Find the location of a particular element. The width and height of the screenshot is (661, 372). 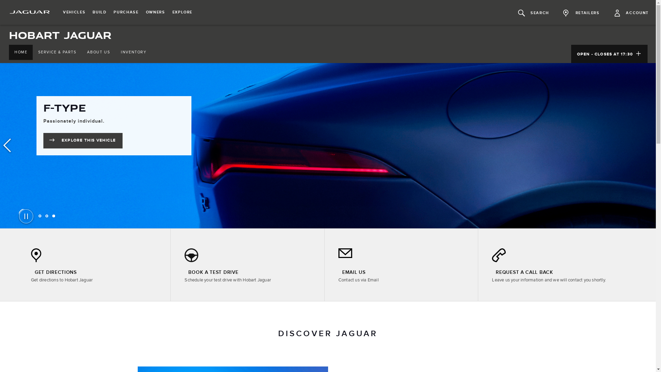

EXPLORE THIS VEHICLE
LINK OPENS IN NEW TAB is located at coordinates (83, 141).